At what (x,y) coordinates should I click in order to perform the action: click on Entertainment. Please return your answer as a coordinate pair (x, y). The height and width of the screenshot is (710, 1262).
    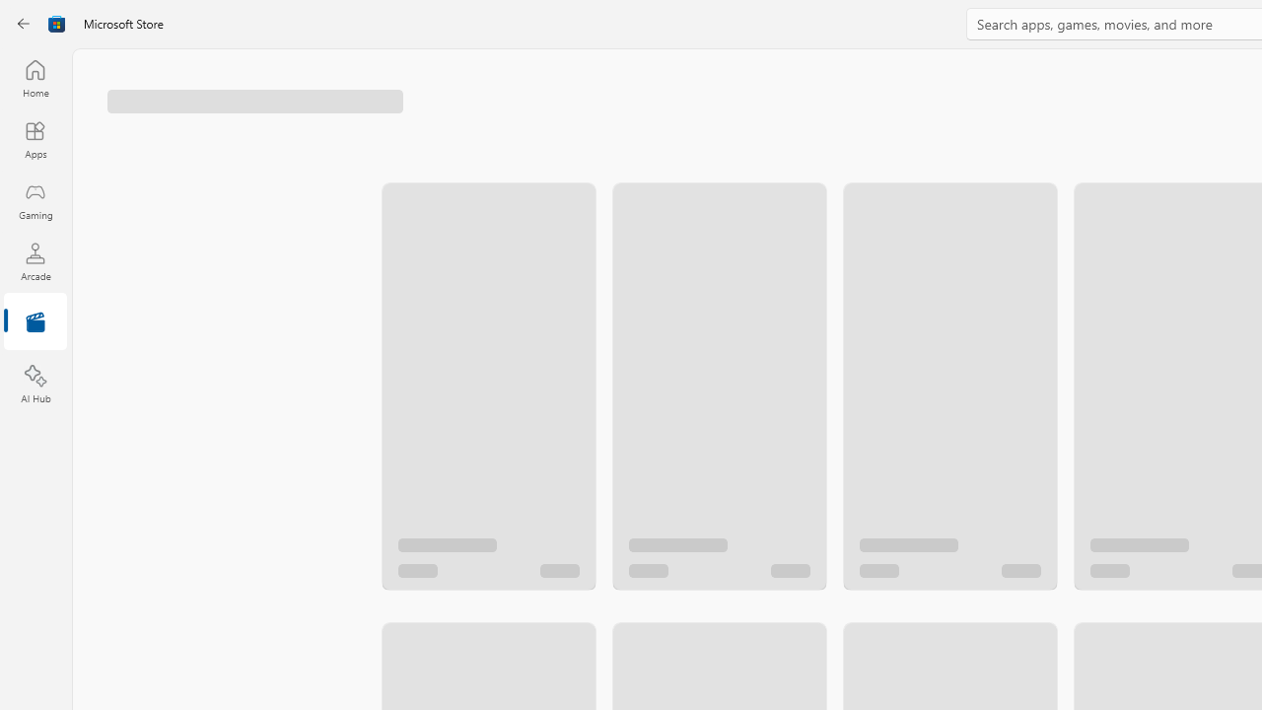
    Looking at the image, I should click on (35, 323).